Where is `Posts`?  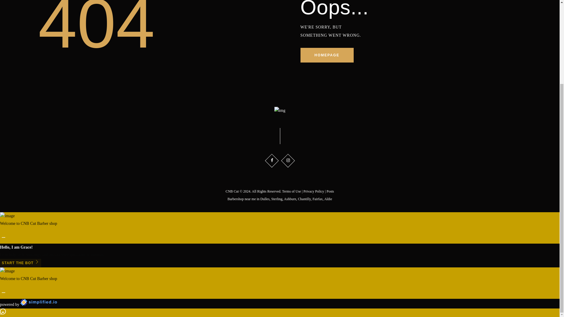
Posts is located at coordinates (330, 191).